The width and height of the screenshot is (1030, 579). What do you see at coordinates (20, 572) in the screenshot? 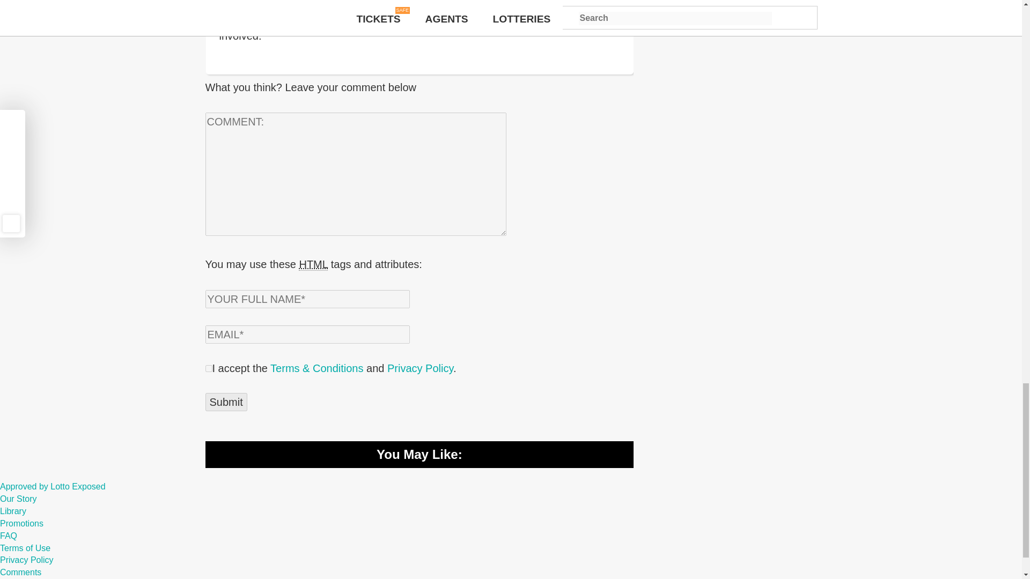
I see `Comments` at bounding box center [20, 572].